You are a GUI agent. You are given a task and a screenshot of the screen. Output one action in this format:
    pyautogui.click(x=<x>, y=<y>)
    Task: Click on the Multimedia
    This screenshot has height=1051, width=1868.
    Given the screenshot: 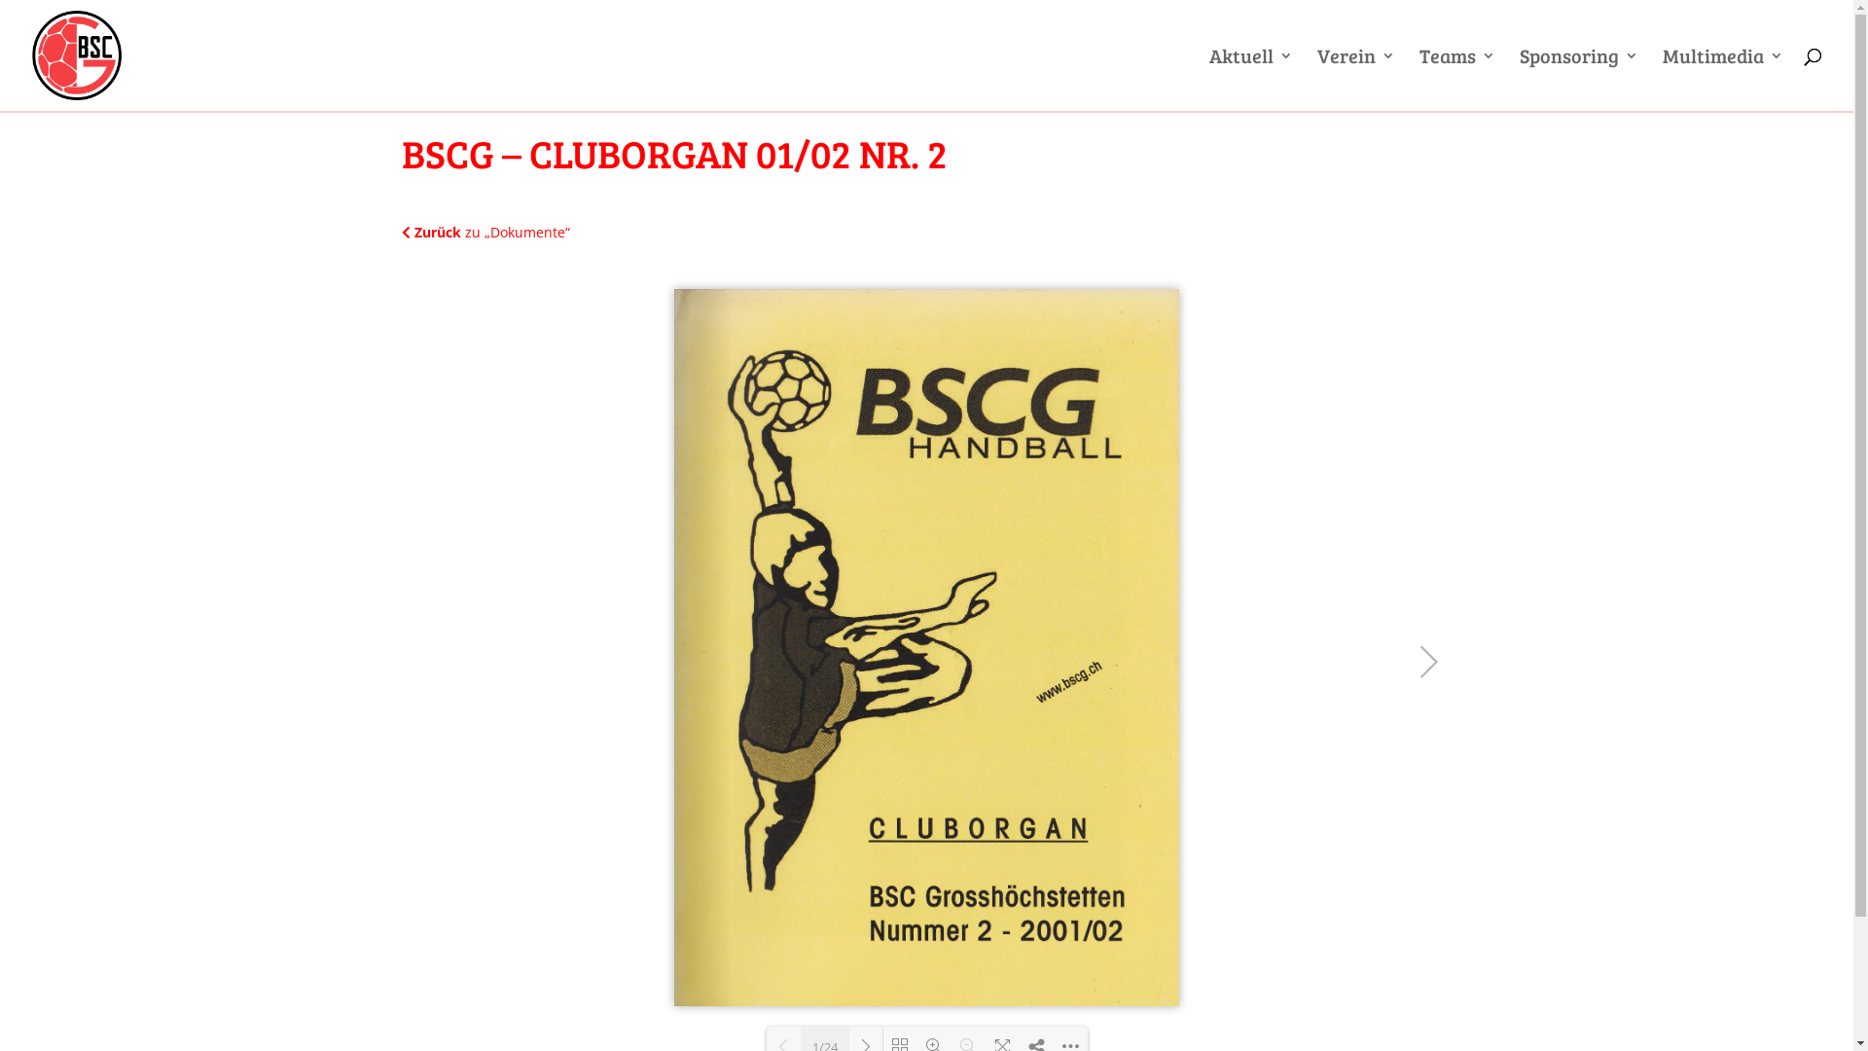 What is the action you would take?
    pyautogui.click(x=1723, y=80)
    